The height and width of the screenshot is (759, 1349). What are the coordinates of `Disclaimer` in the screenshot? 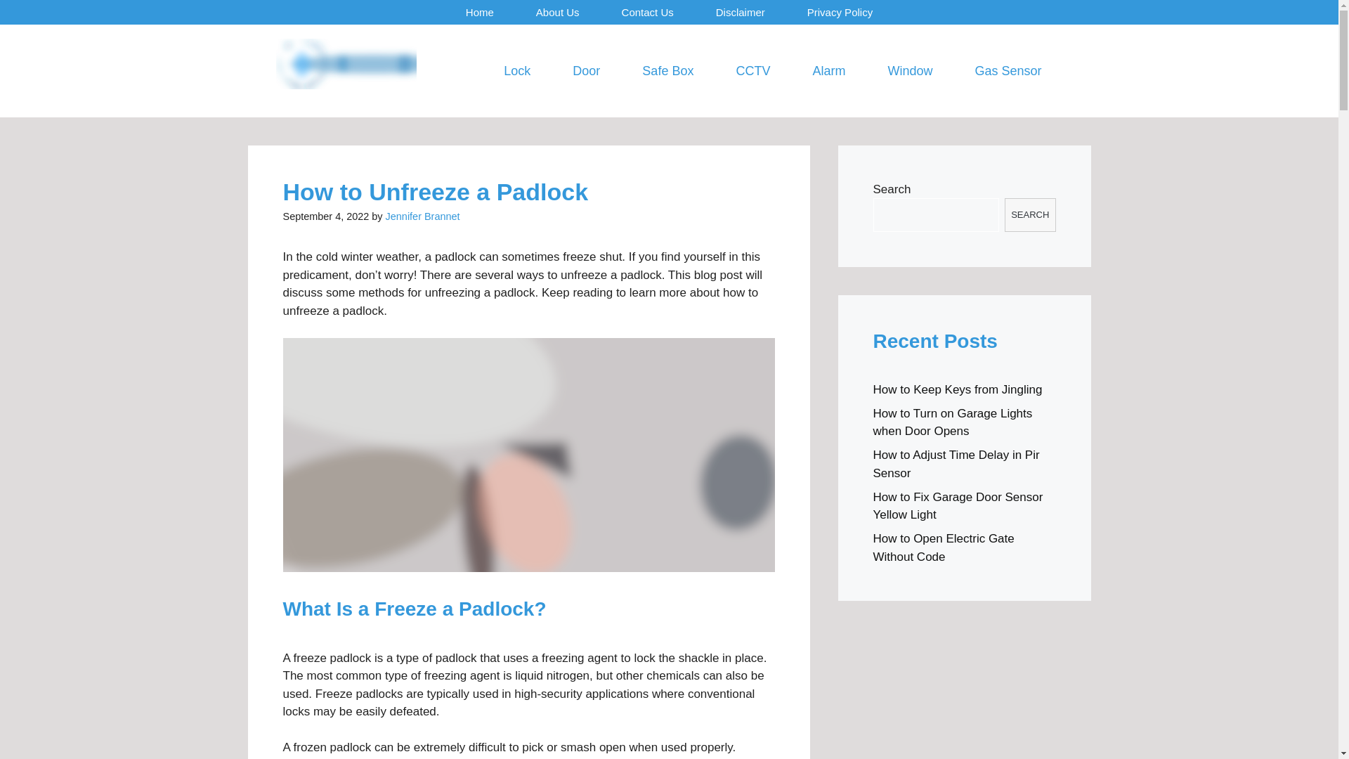 It's located at (741, 12).